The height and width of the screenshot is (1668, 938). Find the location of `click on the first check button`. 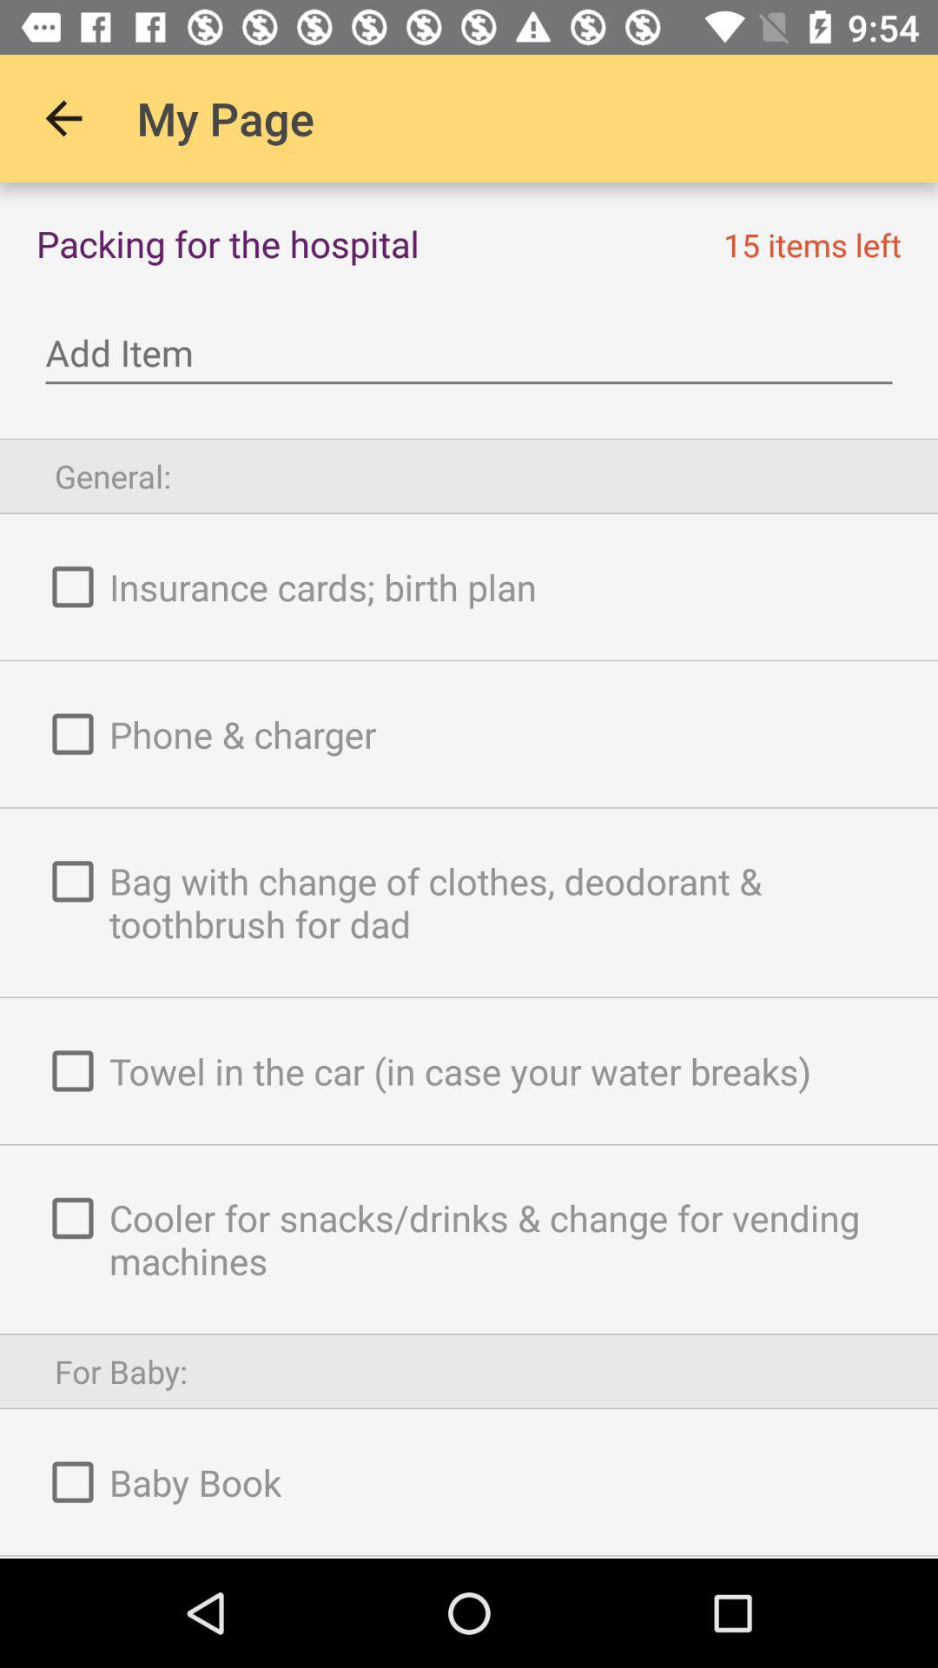

click on the first check button is located at coordinates (73, 587).